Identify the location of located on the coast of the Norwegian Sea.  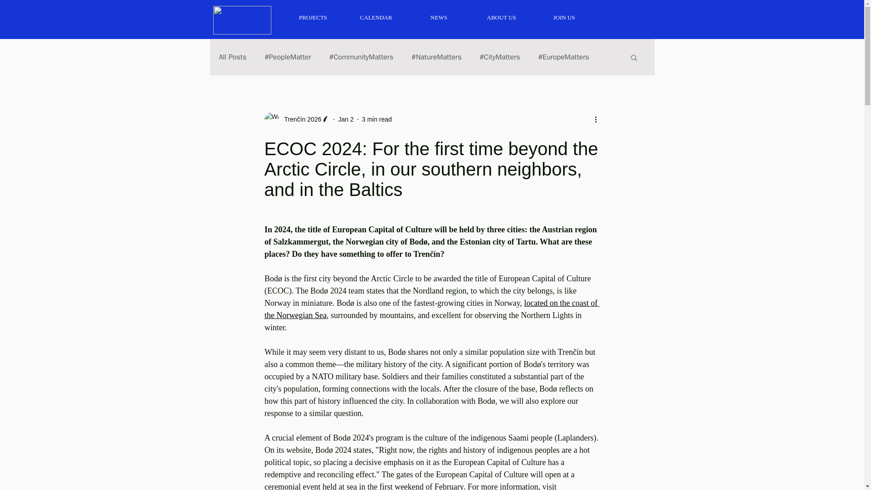
(431, 309).